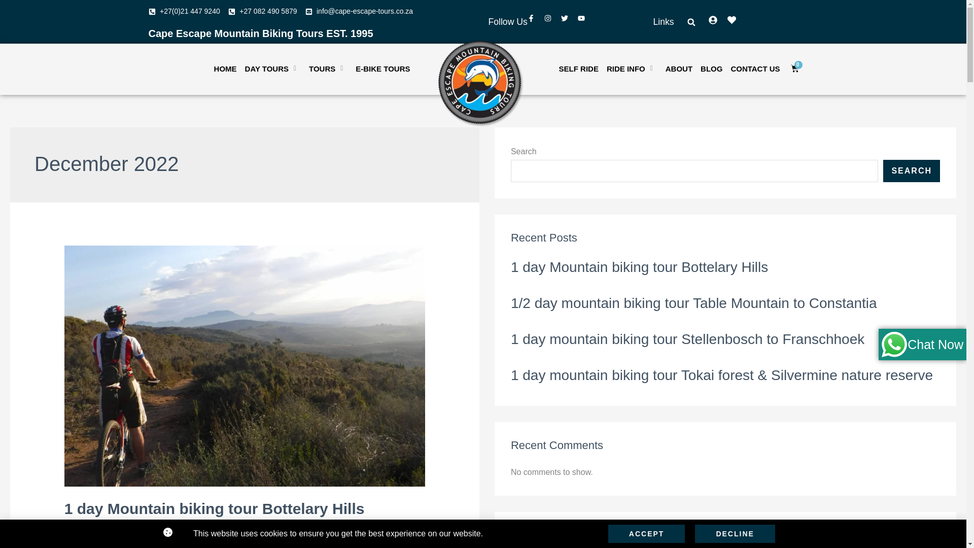 This screenshot has height=548, width=974. Describe the element at coordinates (568, 22) in the screenshot. I see `Twitter` at that location.